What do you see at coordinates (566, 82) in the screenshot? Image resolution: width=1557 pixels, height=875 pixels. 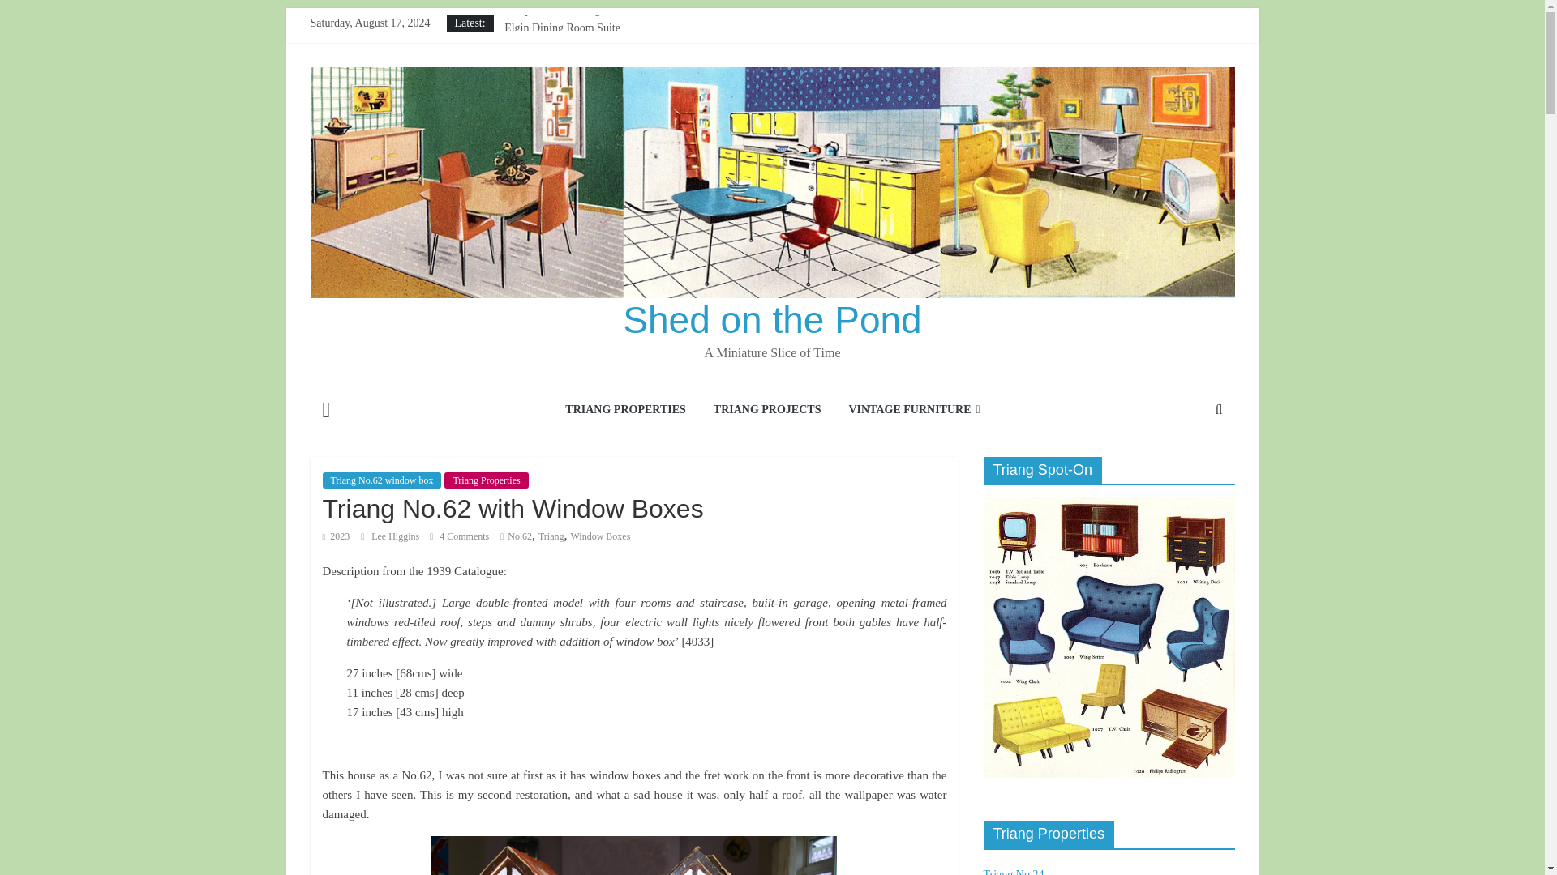 I see `Jennys Home Living Room` at bounding box center [566, 82].